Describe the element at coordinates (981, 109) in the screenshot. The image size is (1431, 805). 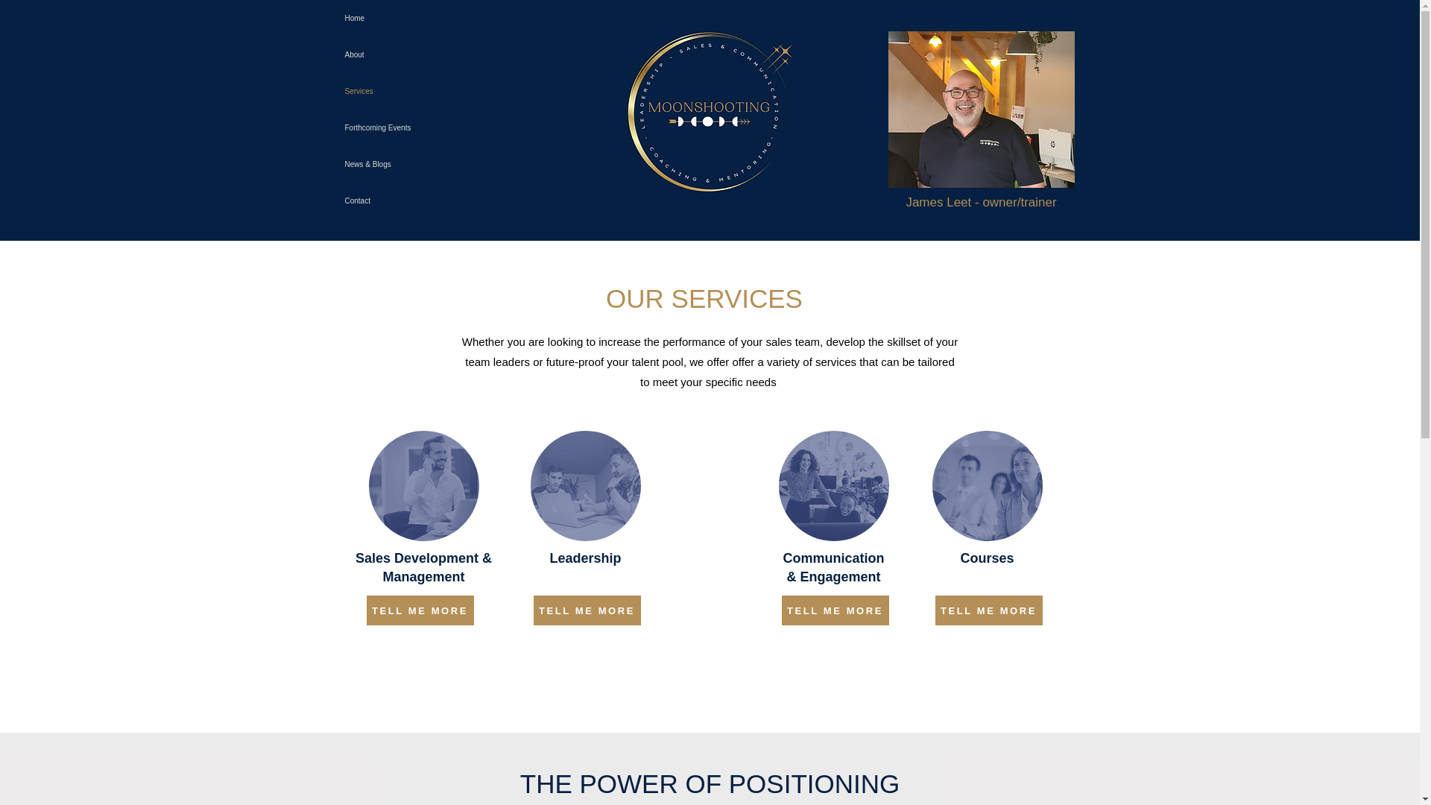
I see `5.png` at that location.